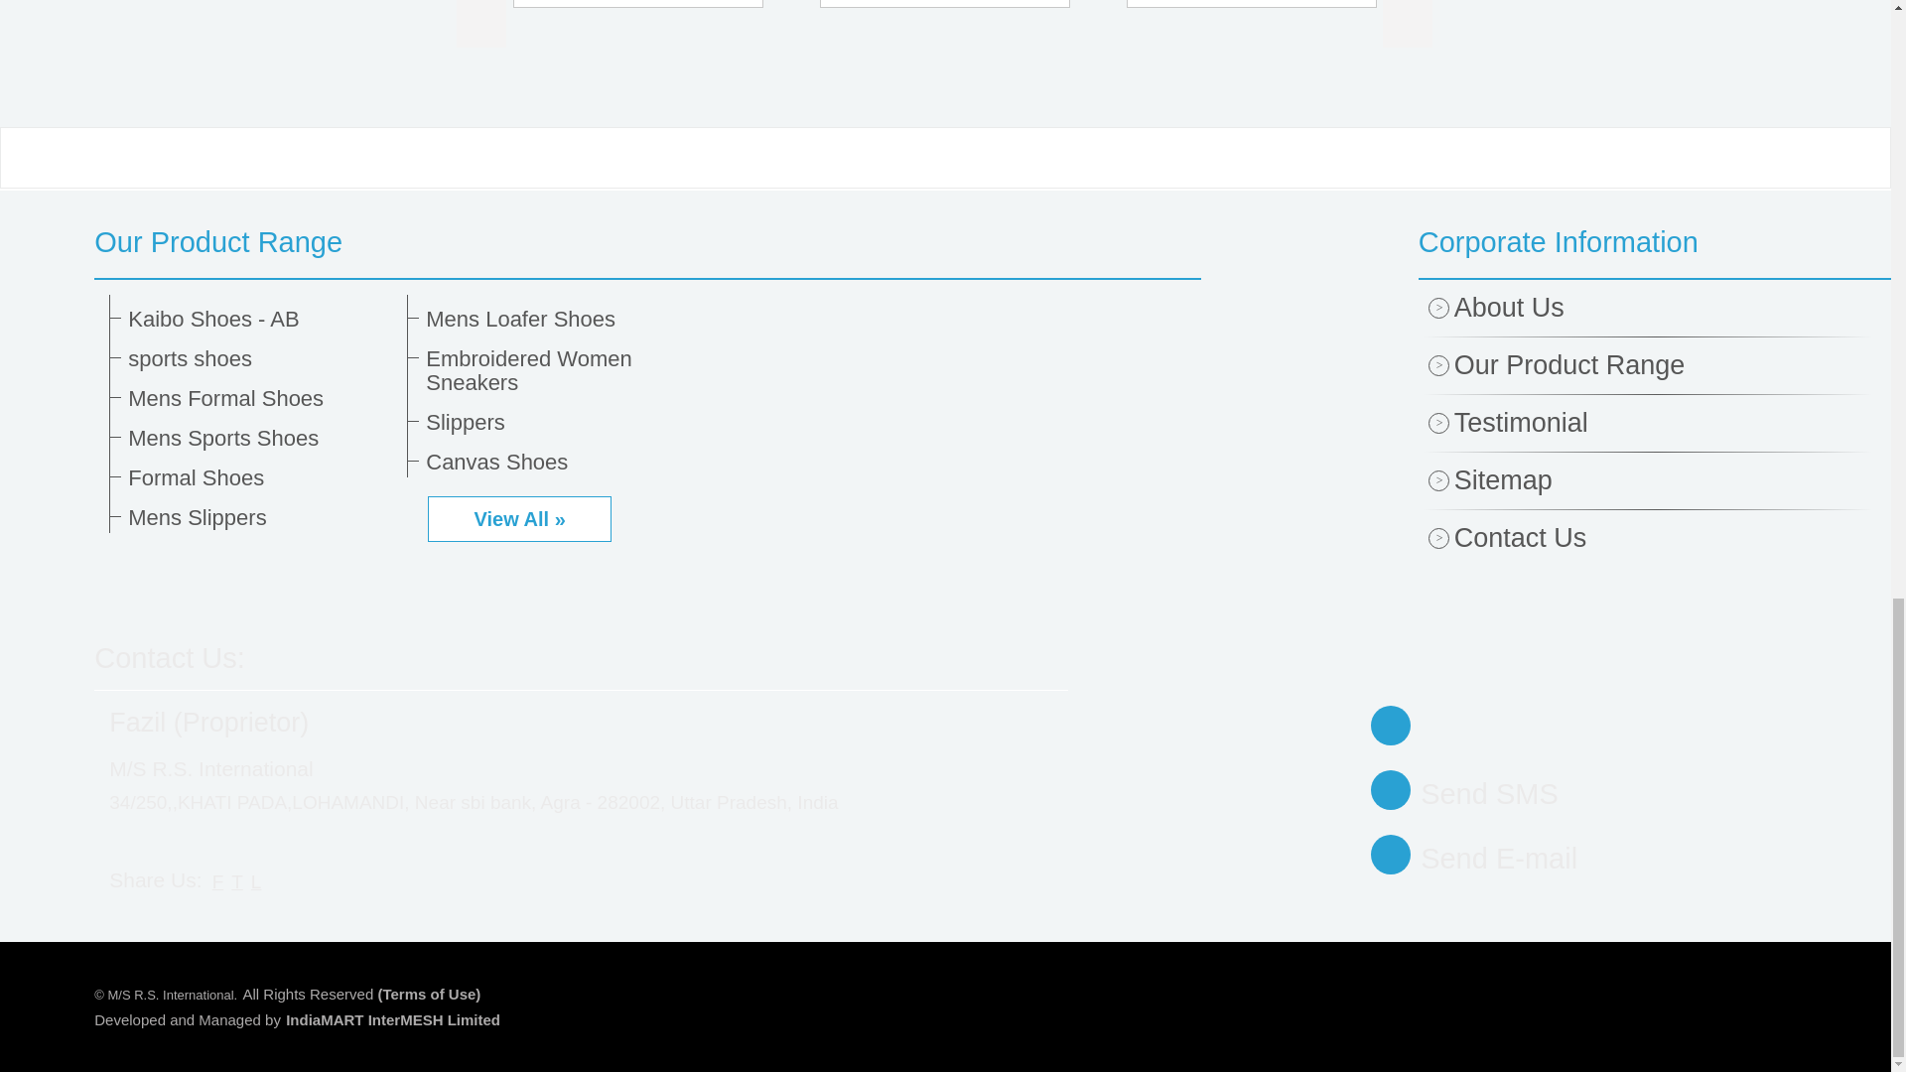  I want to click on Contact Us:, so click(169, 657).